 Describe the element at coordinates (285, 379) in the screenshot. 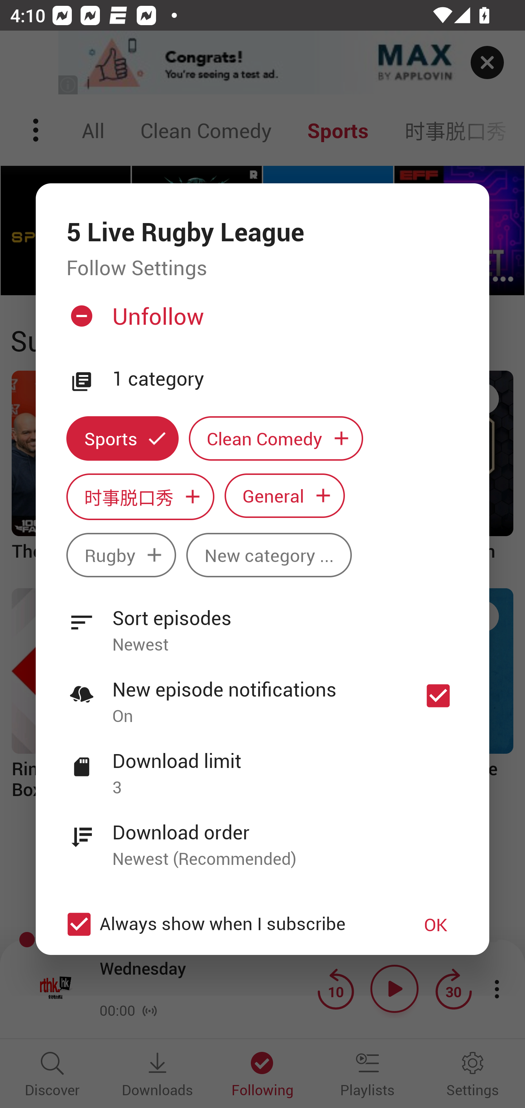

I see `1 category` at that location.